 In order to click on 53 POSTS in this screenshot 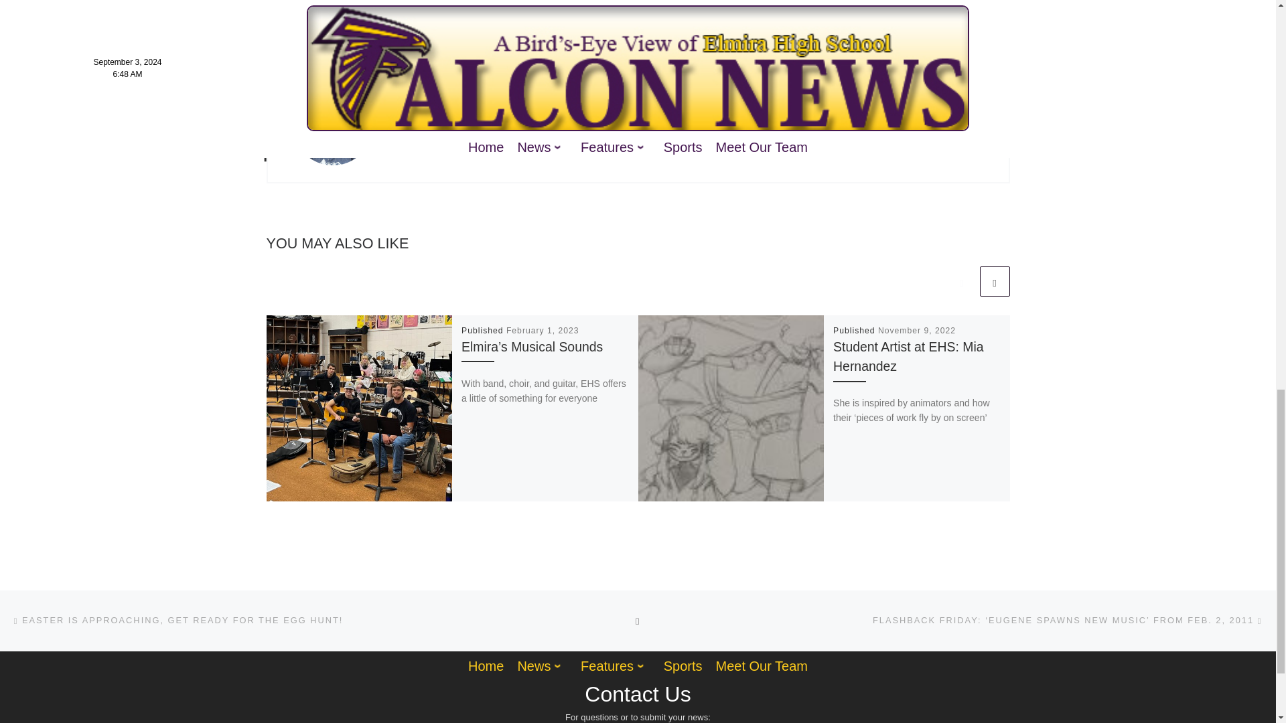, I will do `click(423, 150)`.